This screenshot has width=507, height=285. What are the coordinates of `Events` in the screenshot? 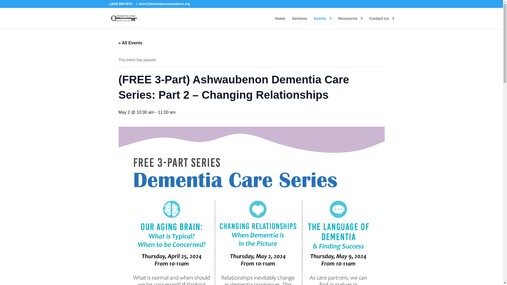 It's located at (323, 23).